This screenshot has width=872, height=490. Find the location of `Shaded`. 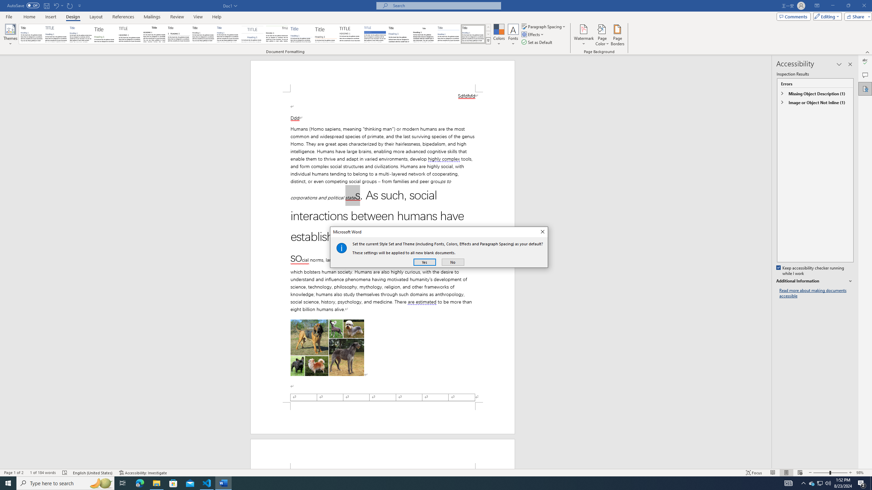

Shaded is located at coordinates (812, 483).